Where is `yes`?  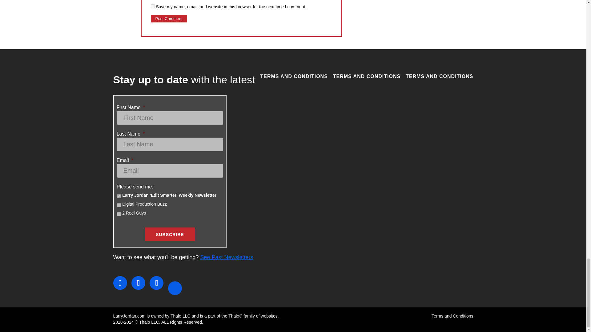 yes is located at coordinates (153, 6).